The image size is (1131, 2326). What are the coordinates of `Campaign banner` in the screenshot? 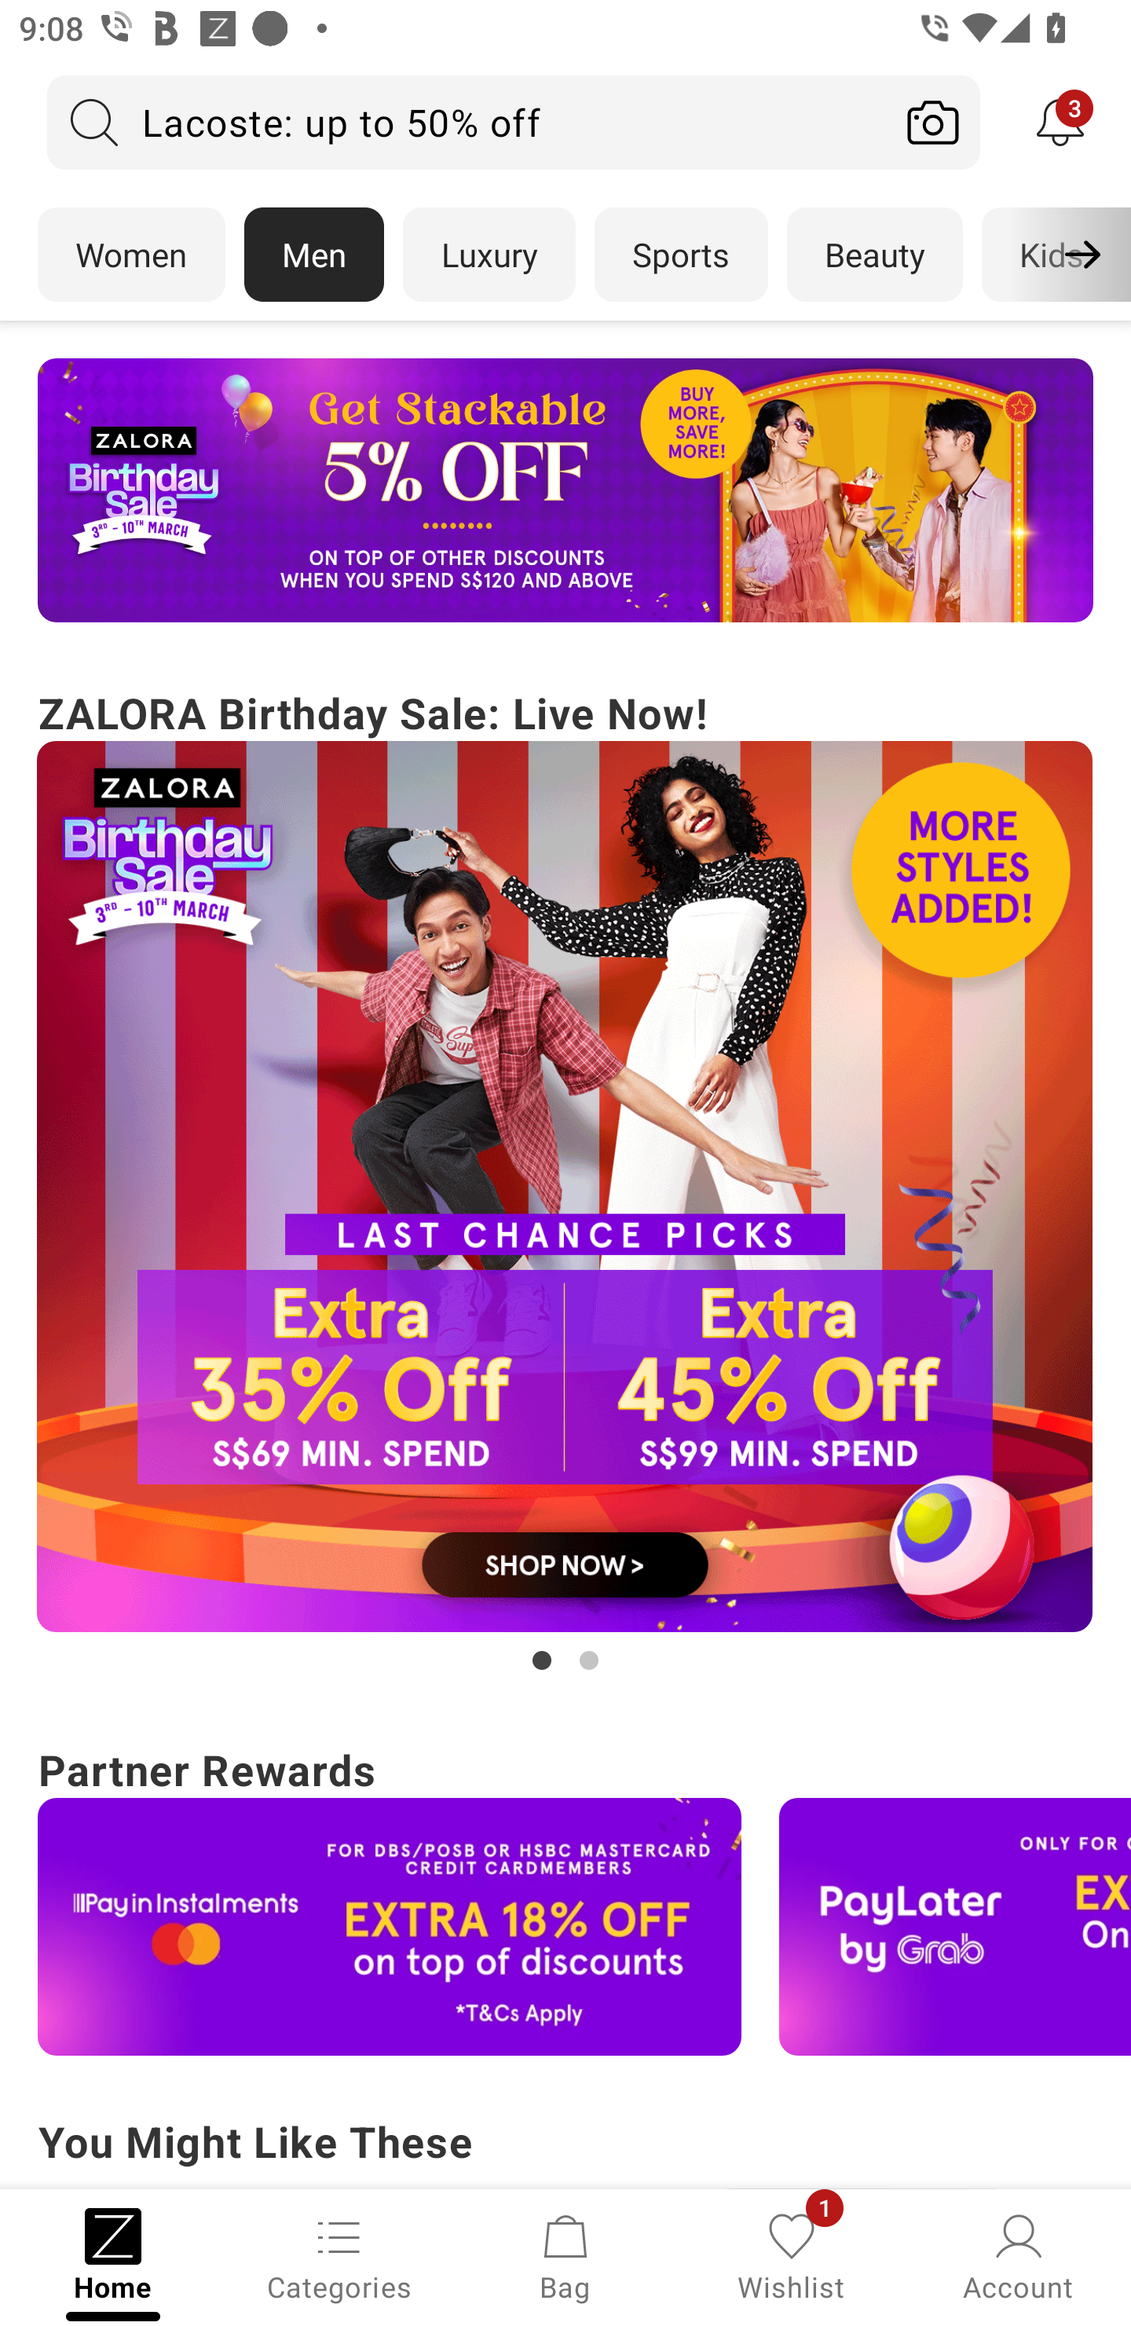 It's located at (565, 490).